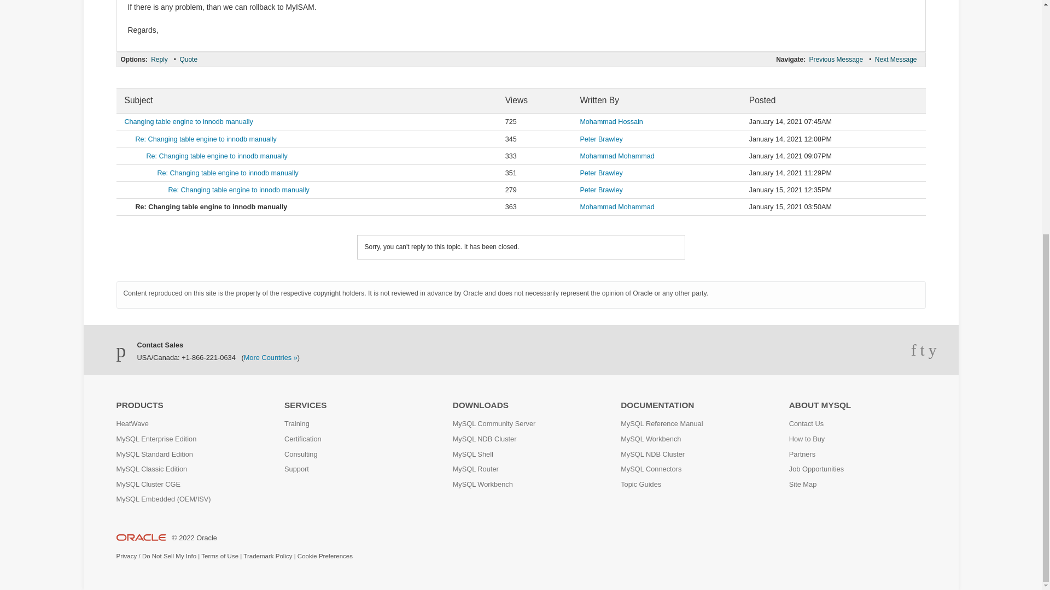 The width and height of the screenshot is (1050, 590). I want to click on Re: Changing table engine to innodb manually, so click(206, 139).